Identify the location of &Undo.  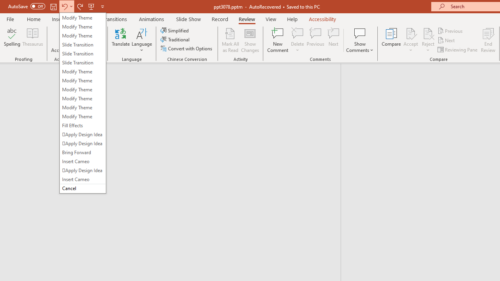
(83, 103).